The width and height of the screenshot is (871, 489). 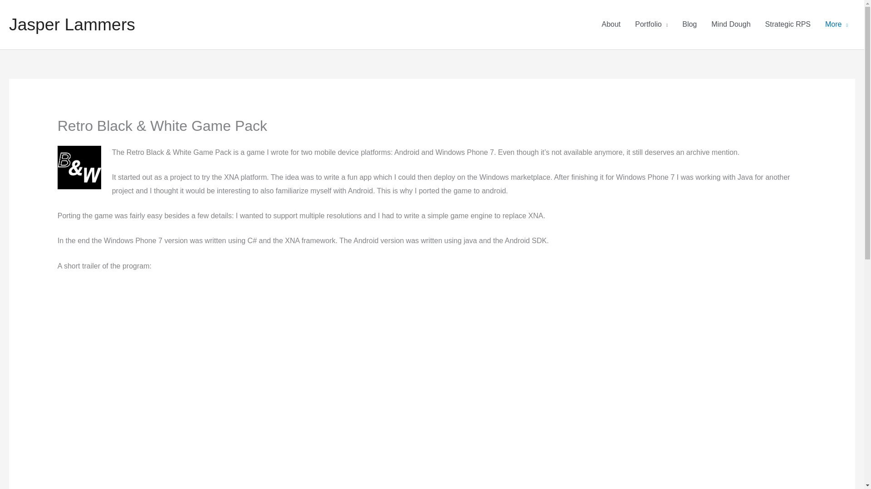 I want to click on Strategic RPS, so click(x=788, y=24).